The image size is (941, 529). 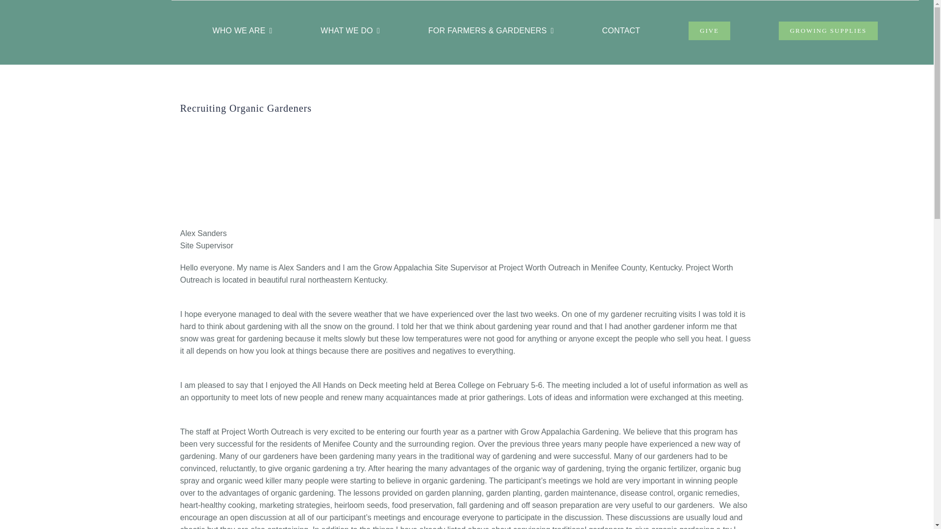 I want to click on GROWING SUPPLIES, so click(x=828, y=31).